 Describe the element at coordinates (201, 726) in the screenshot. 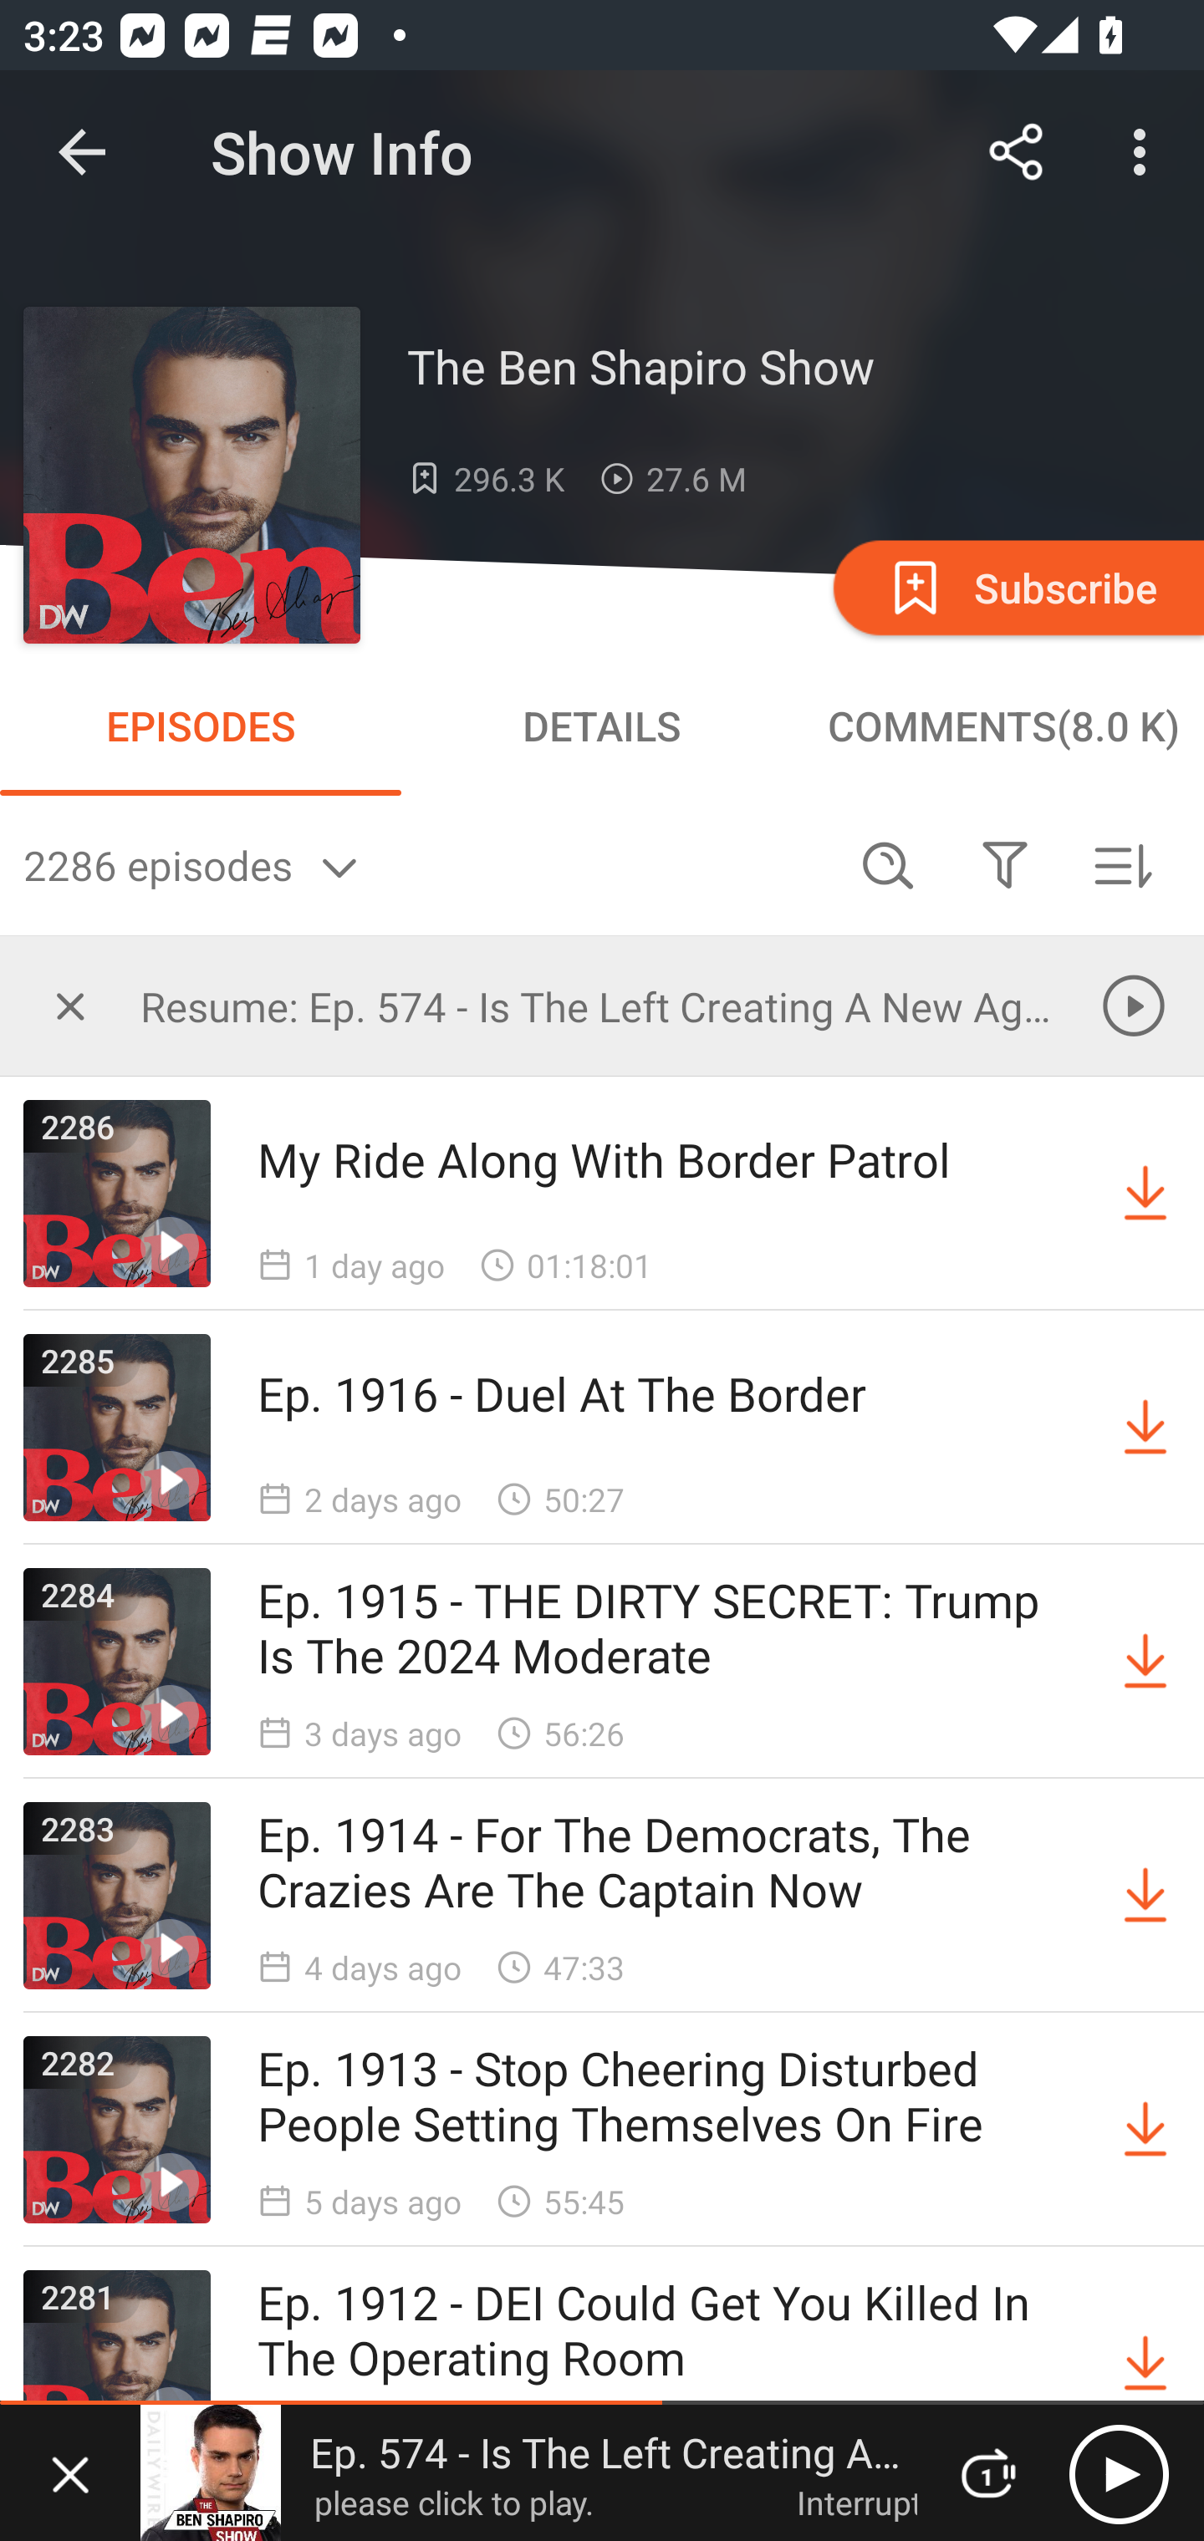

I see `EPISODES` at that location.